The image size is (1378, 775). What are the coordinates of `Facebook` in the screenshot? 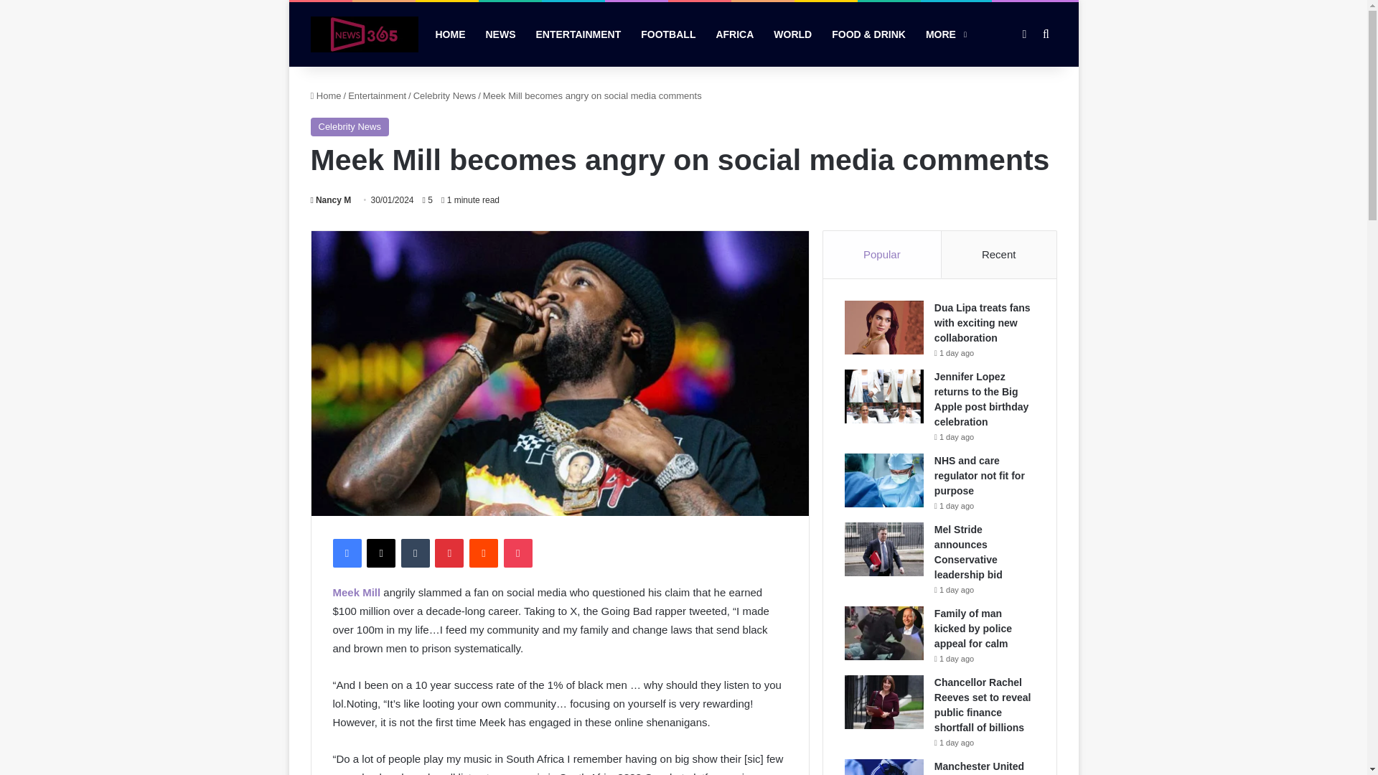 It's located at (347, 553).